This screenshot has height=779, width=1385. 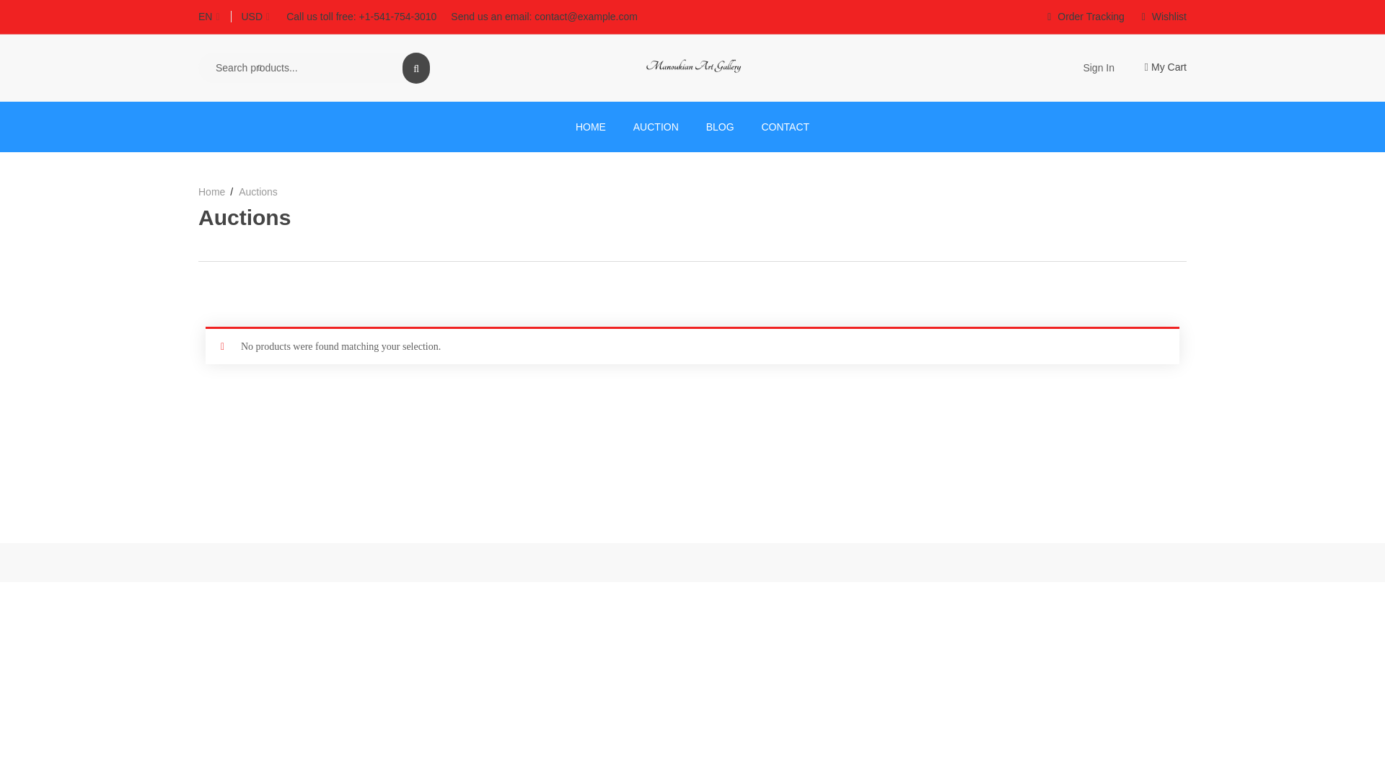 I want to click on Home, so click(x=215, y=192).